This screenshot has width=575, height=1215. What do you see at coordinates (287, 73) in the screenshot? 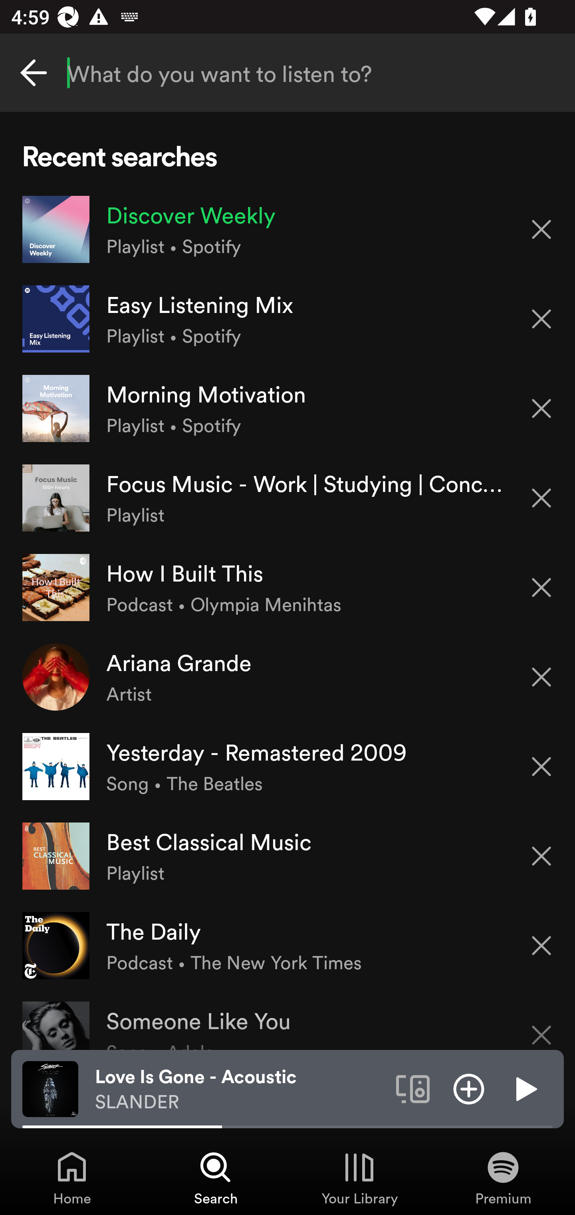
I see `What do you want to listen to?` at bounding box center [287, 73].